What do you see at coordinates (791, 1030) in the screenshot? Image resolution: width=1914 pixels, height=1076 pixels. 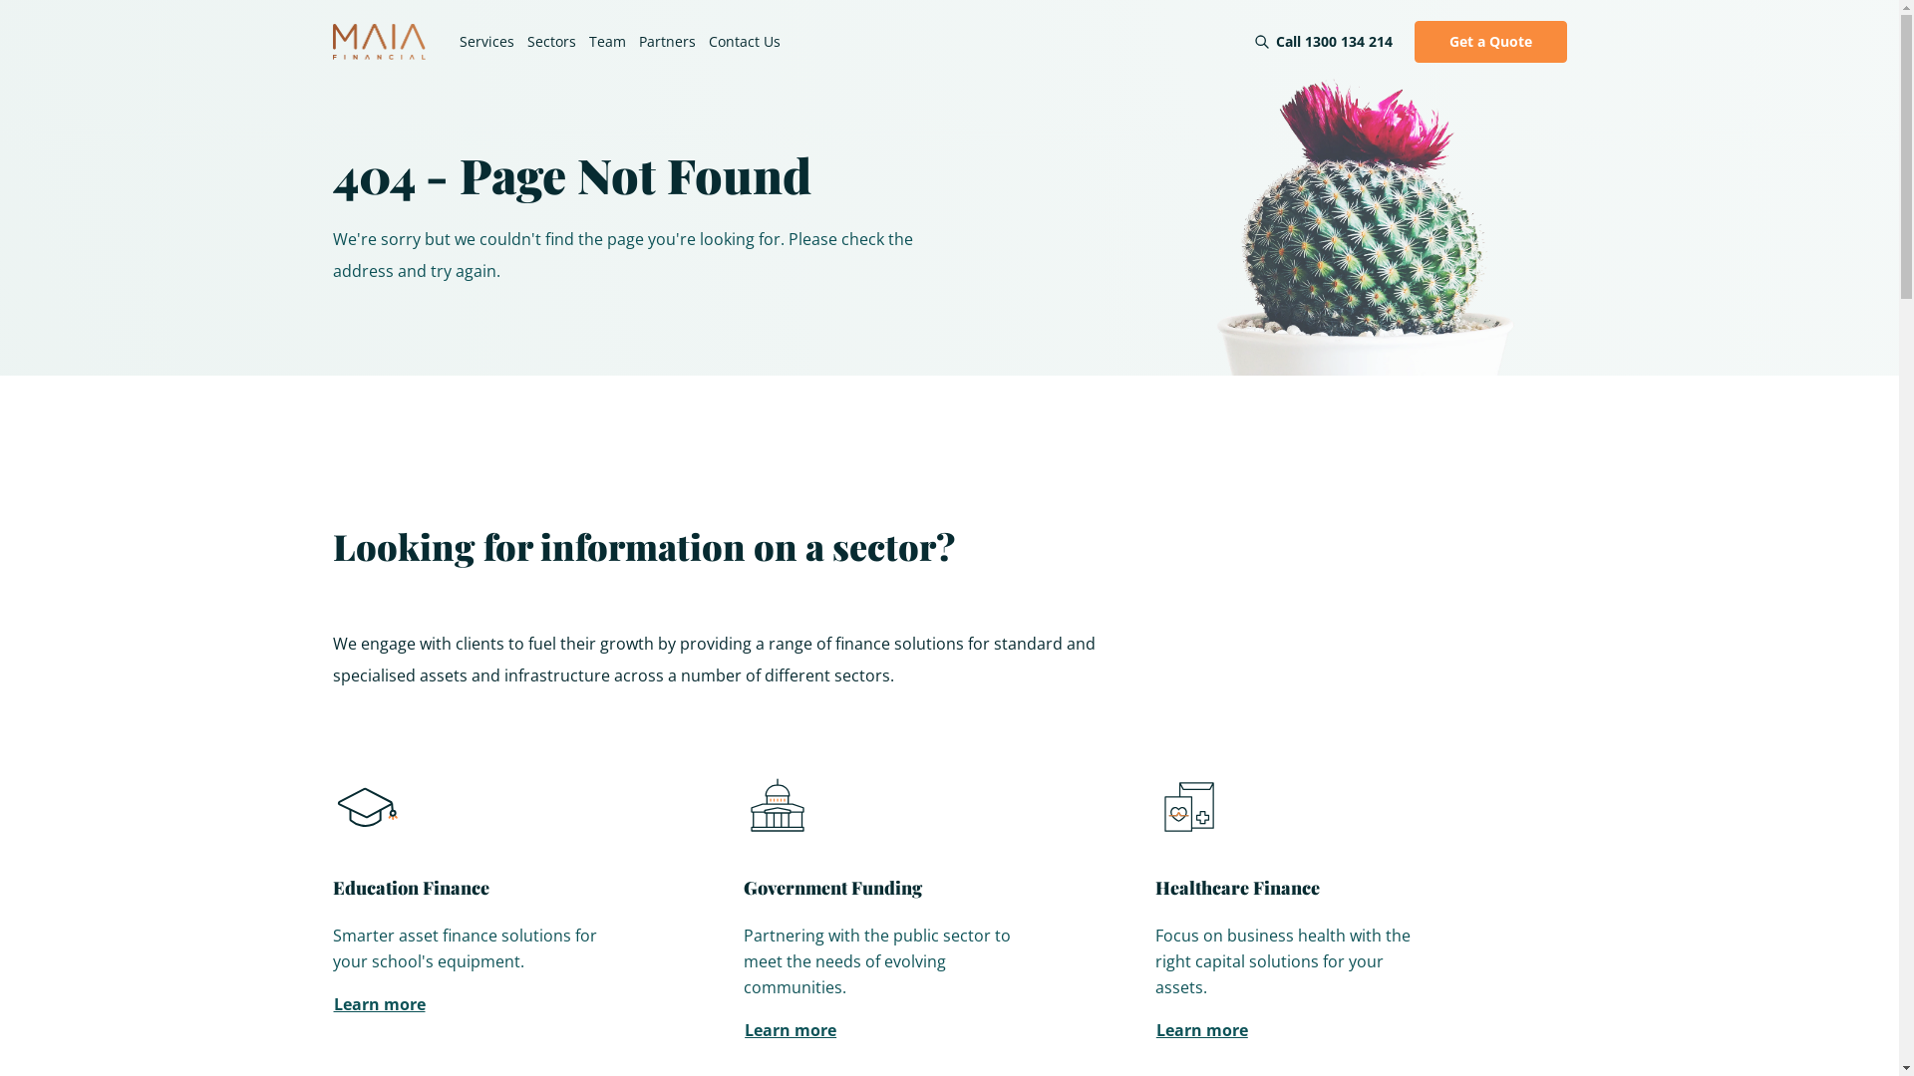 I see `Learn more` at bounding box center [791, 1030].